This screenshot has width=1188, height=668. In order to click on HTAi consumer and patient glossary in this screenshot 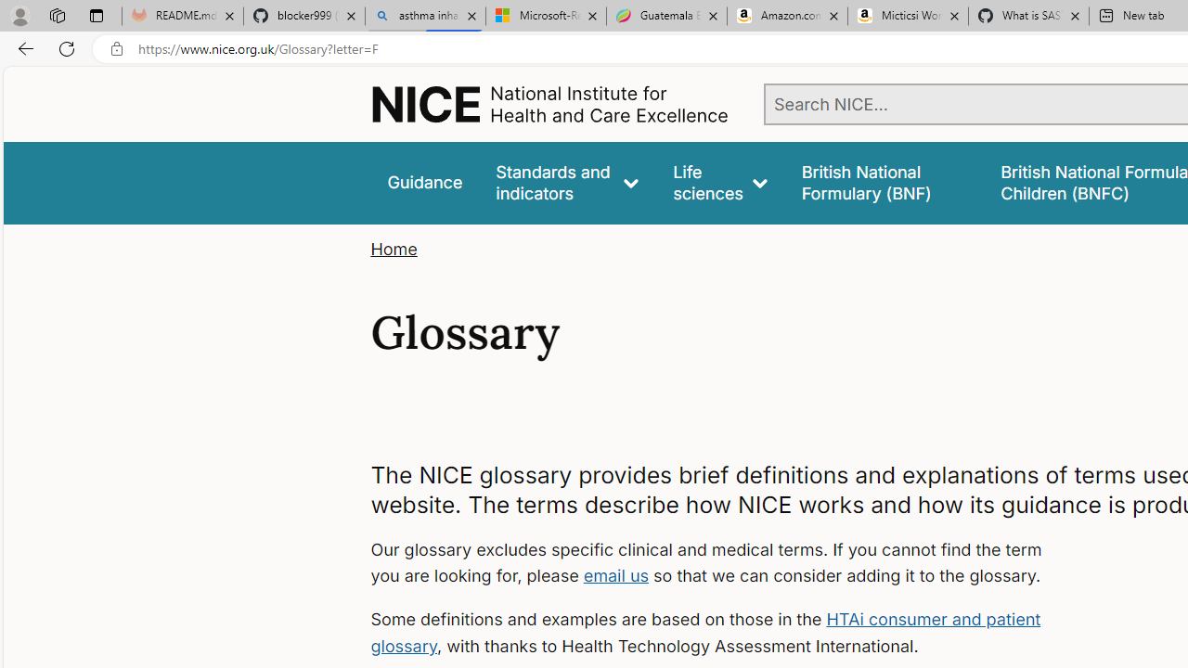, I will do `click(705, 633)`.